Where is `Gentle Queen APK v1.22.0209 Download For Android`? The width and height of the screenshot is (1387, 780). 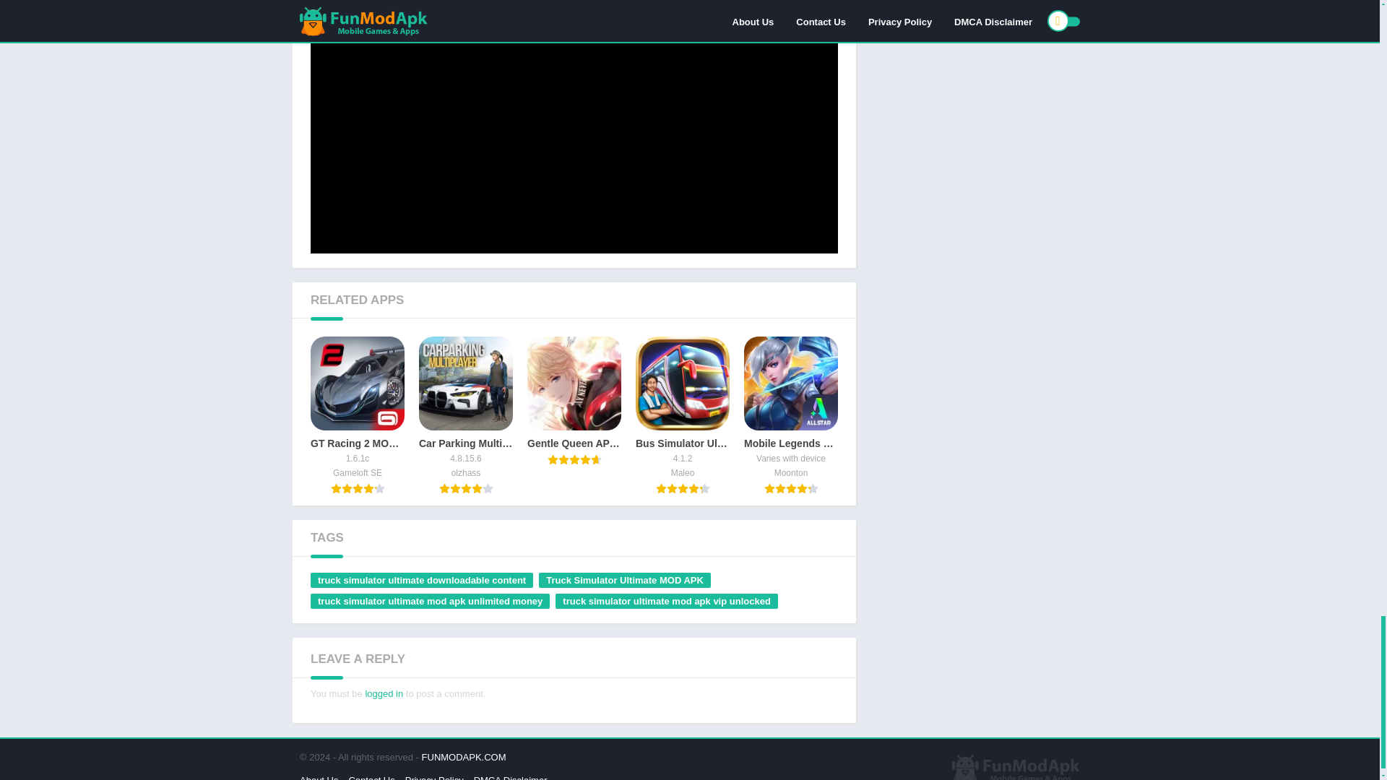
Gentle Queen APK v1.22.0209 Download For Android is located at coordinates (574, 400).